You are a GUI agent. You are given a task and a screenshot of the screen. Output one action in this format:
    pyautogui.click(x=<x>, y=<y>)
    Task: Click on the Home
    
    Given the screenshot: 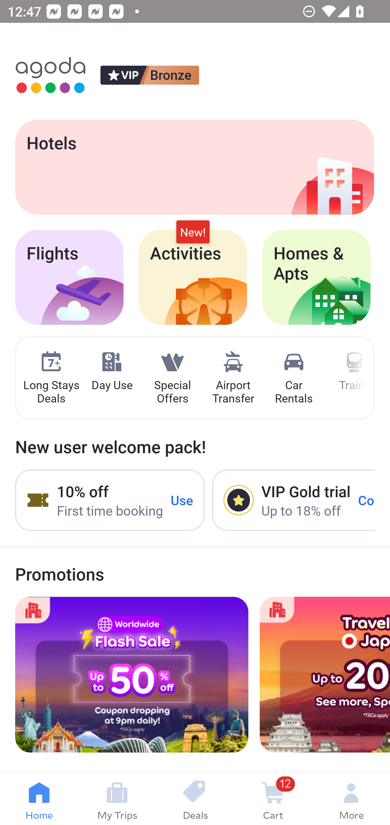 What is the action you would take?
    pyautogui.click(x=39, y=799)
    